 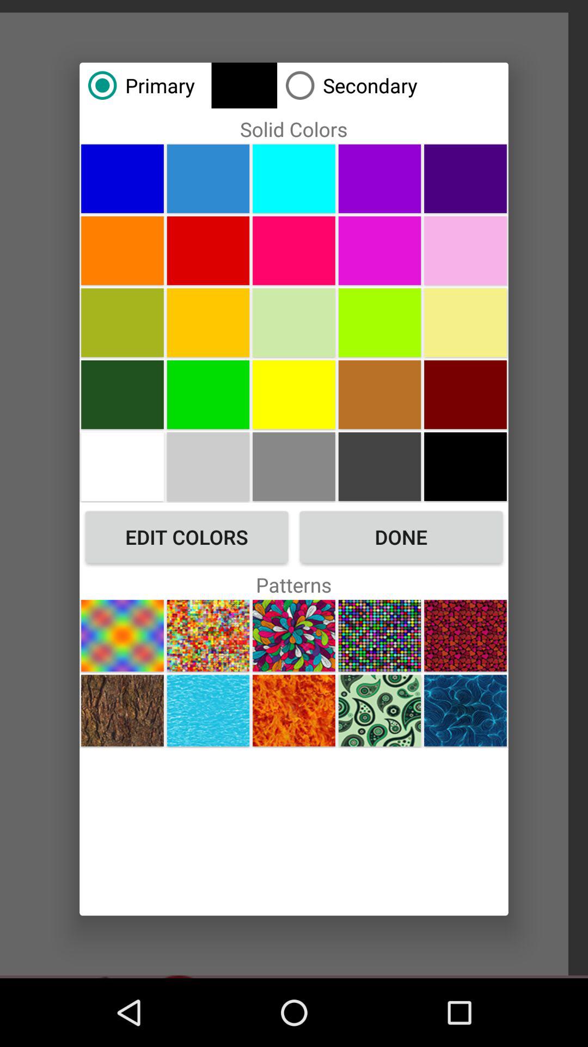 I want to click on orange box flashing for selecting color, so click(x=122, y=322).